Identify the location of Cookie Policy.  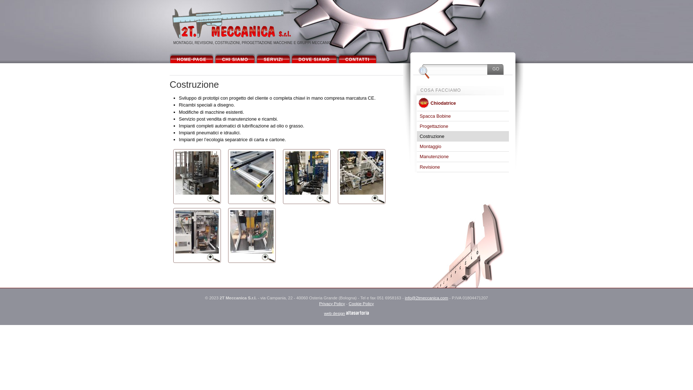
(361, 304).